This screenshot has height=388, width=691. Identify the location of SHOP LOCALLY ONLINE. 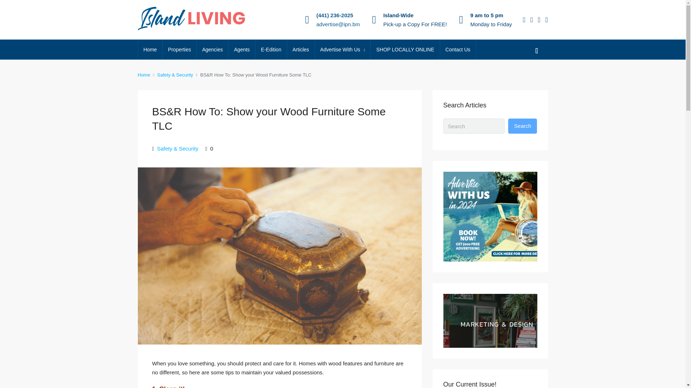
(405, 50).